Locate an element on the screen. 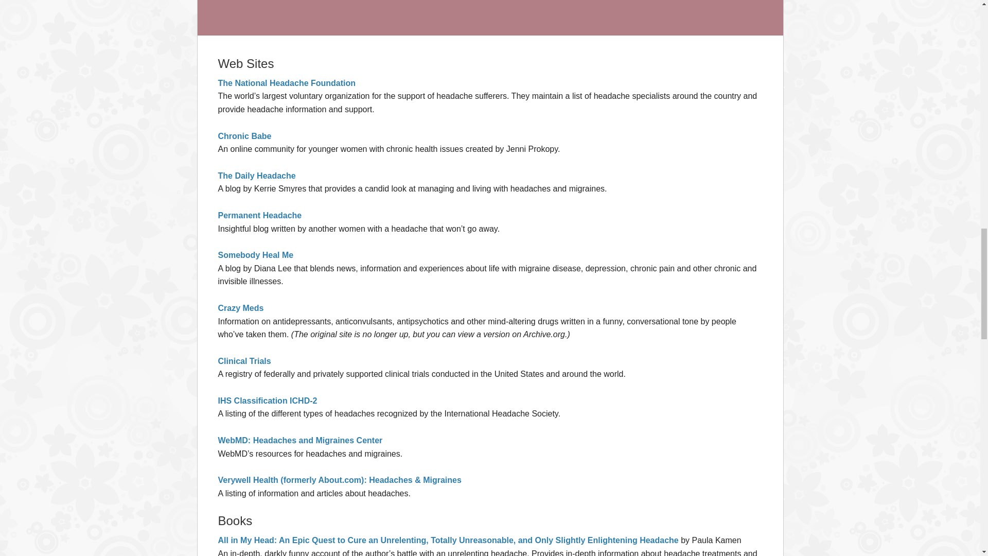  Permanent Headache is located at coordinates (260, 215).